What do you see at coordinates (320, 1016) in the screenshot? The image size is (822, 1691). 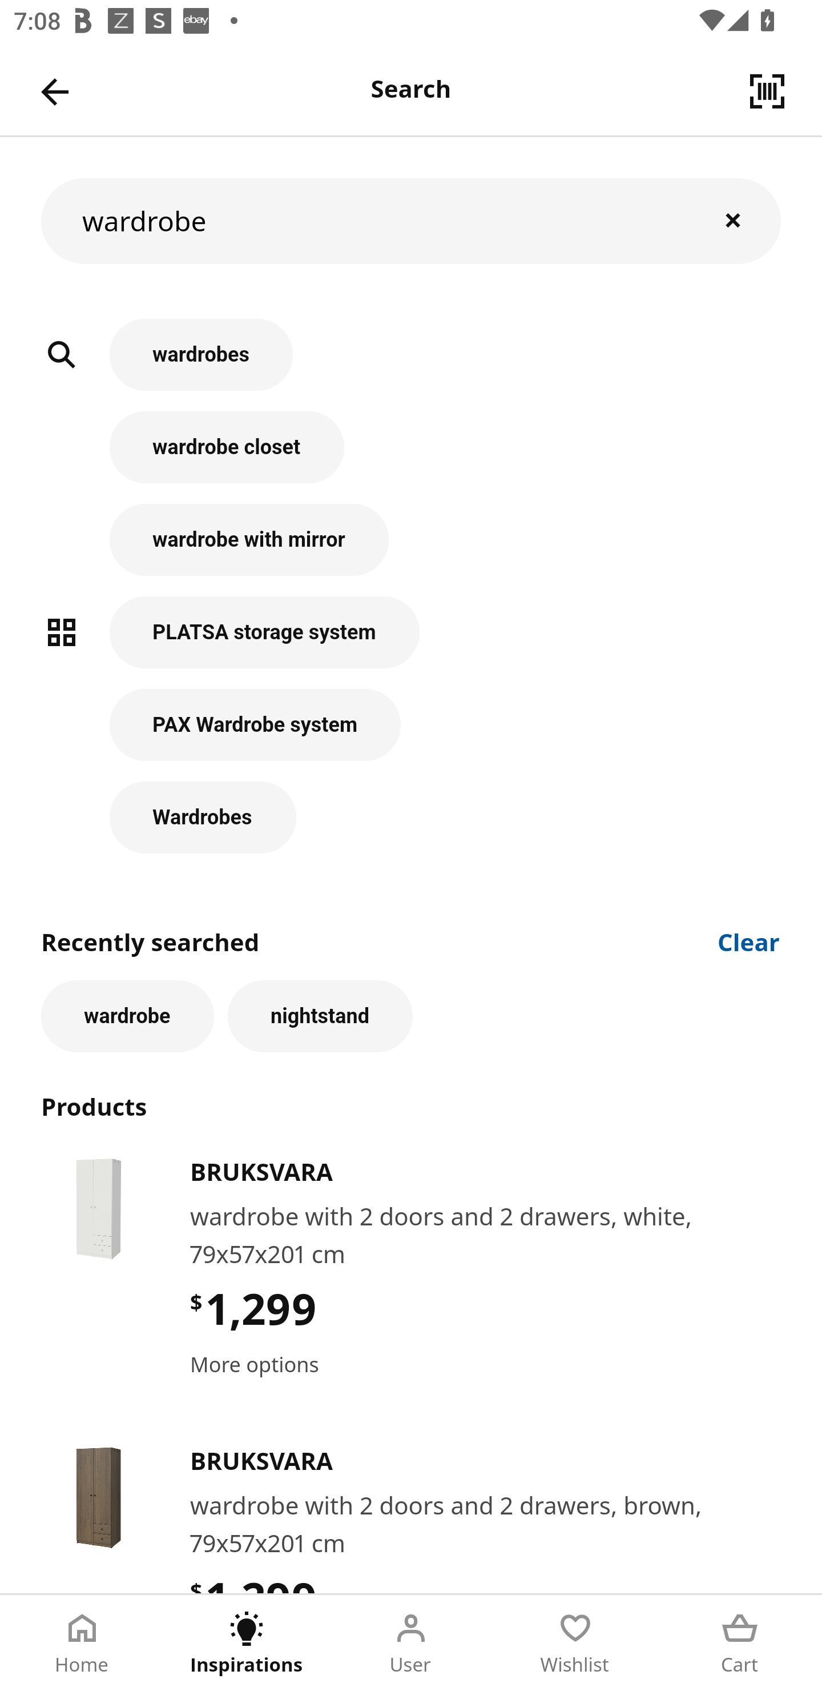 I see `nightstand` at bounding box center [320, 1016].